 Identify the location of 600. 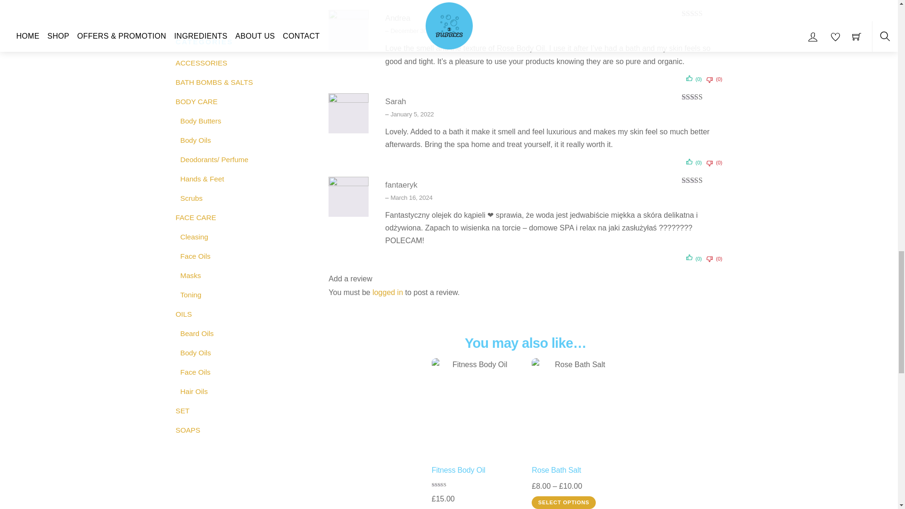
(576, 407).